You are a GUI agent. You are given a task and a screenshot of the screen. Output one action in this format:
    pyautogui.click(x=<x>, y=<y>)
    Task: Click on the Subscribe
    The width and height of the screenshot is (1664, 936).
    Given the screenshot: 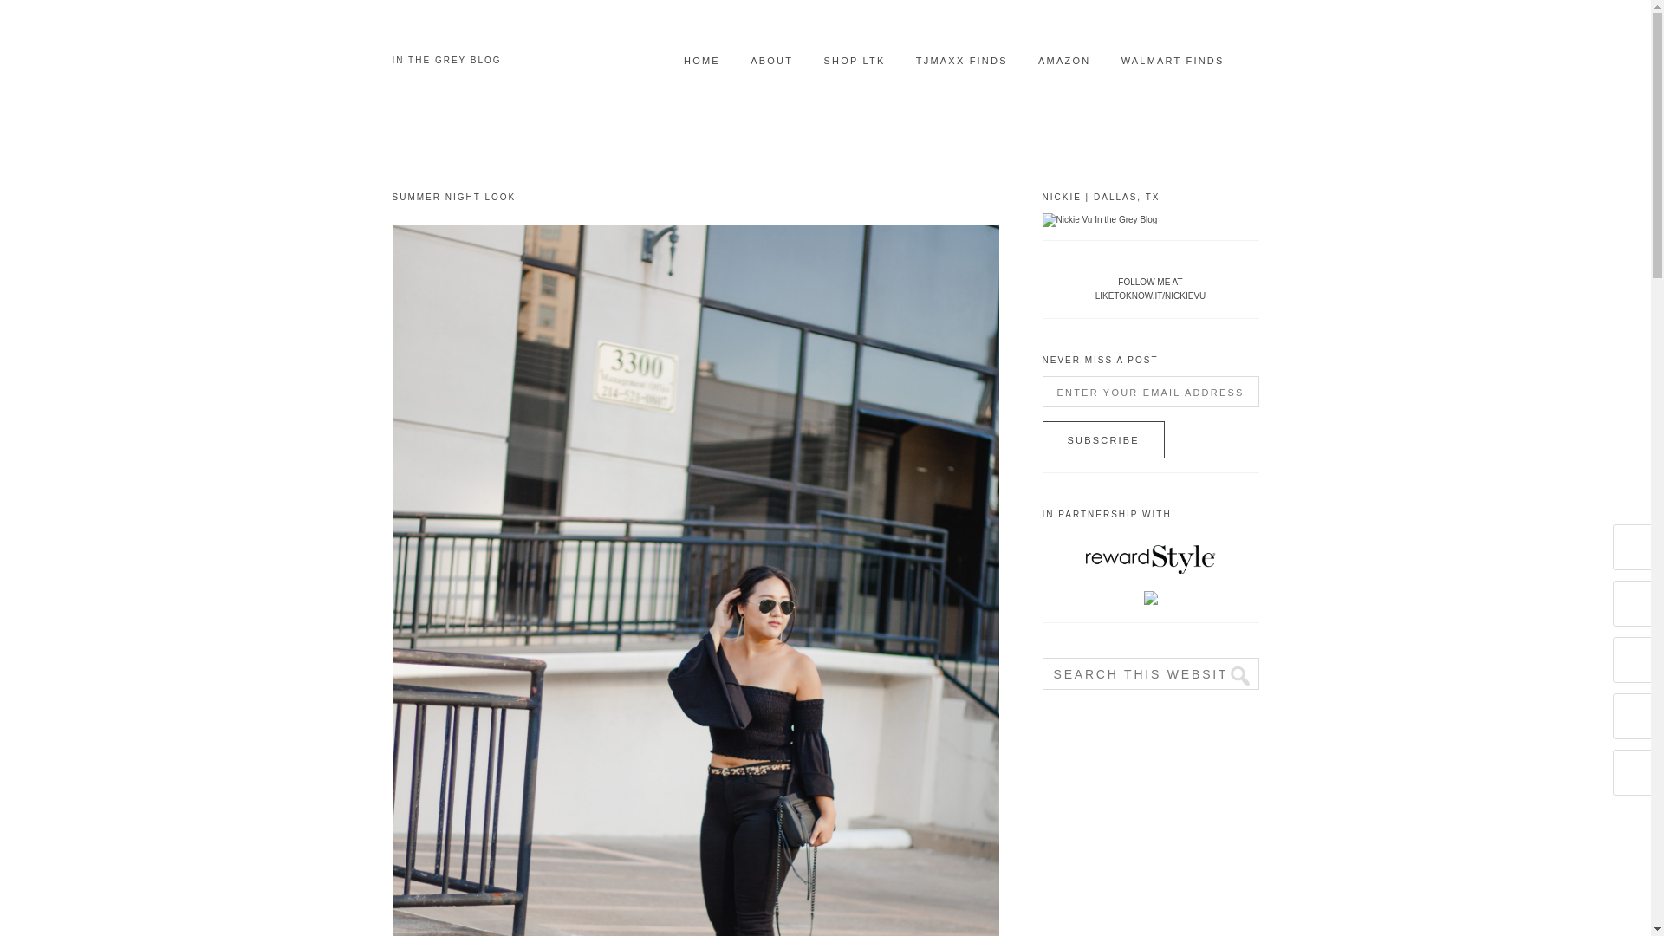 What is the action you would take?
    pyautogui.click(x=1102, y=440)
    